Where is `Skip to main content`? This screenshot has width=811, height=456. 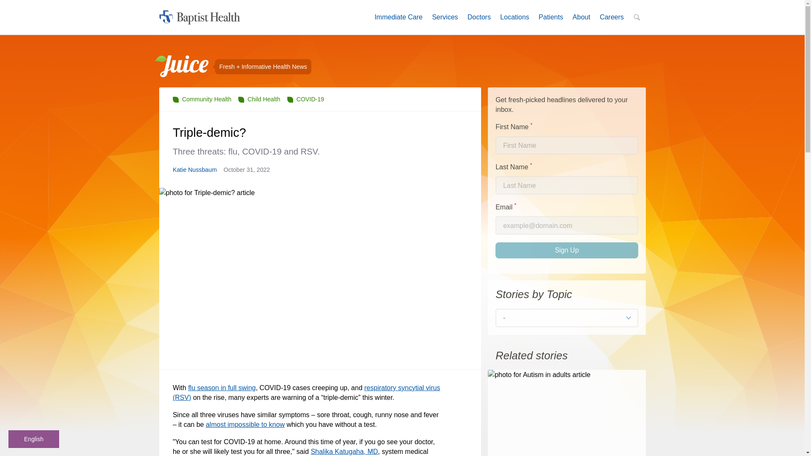
Skip to main content is located at coordinates (245, 424).